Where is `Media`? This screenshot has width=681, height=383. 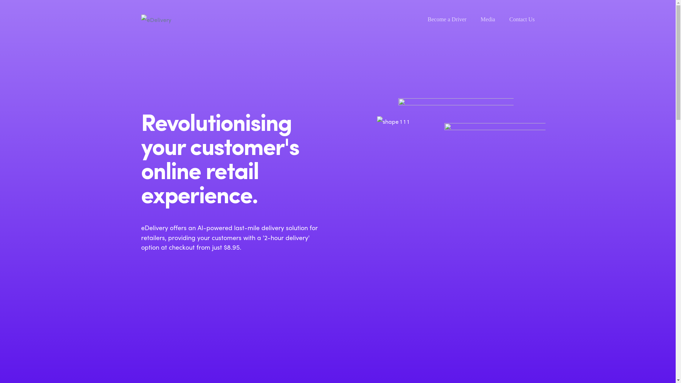 Media is located at coordinates (488, 20).